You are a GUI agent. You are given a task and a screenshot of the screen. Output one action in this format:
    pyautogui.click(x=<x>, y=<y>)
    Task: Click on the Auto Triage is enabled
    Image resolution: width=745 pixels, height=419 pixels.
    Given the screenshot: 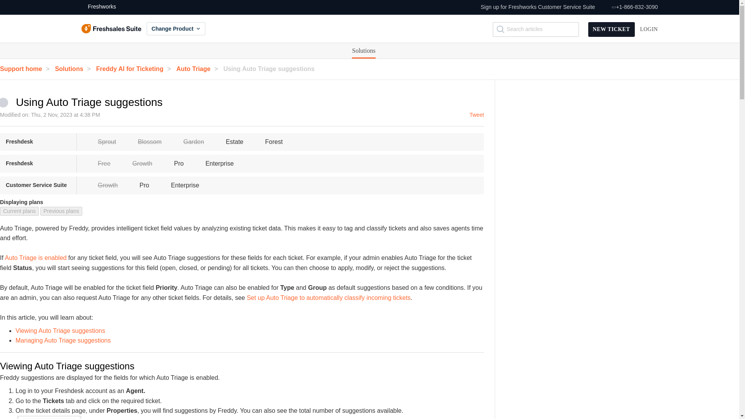 What is the action you would take?
    pyautogui.click(x=35, y=258)
    